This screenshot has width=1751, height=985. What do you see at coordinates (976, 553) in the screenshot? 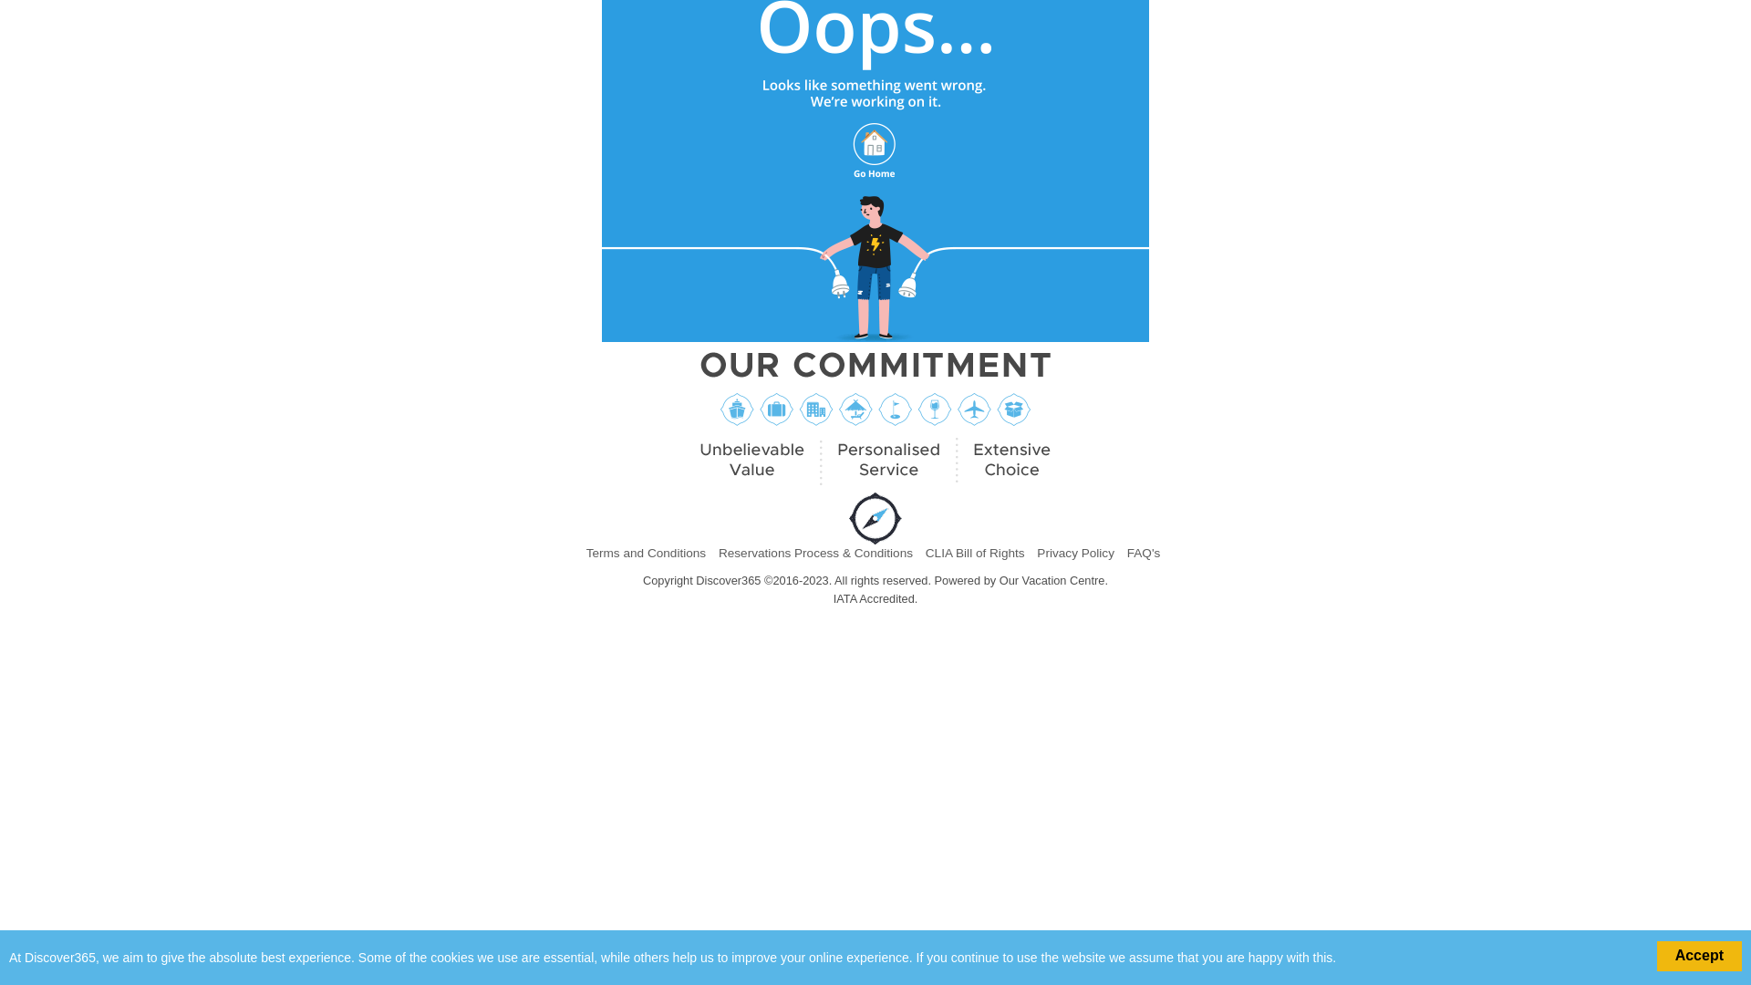
I see `CLIA Bill of Rights` at bounding box center [976, 553].